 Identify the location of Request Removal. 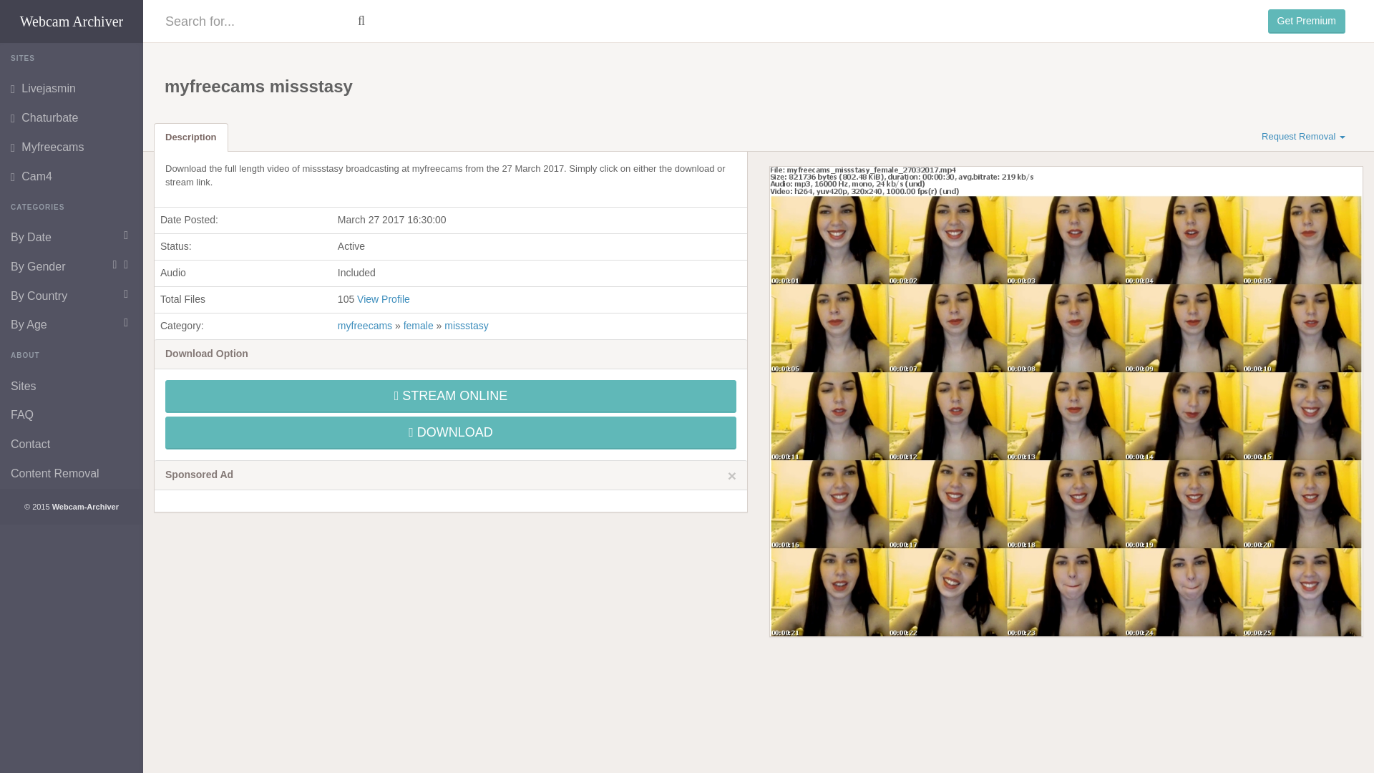
(1303, 136).